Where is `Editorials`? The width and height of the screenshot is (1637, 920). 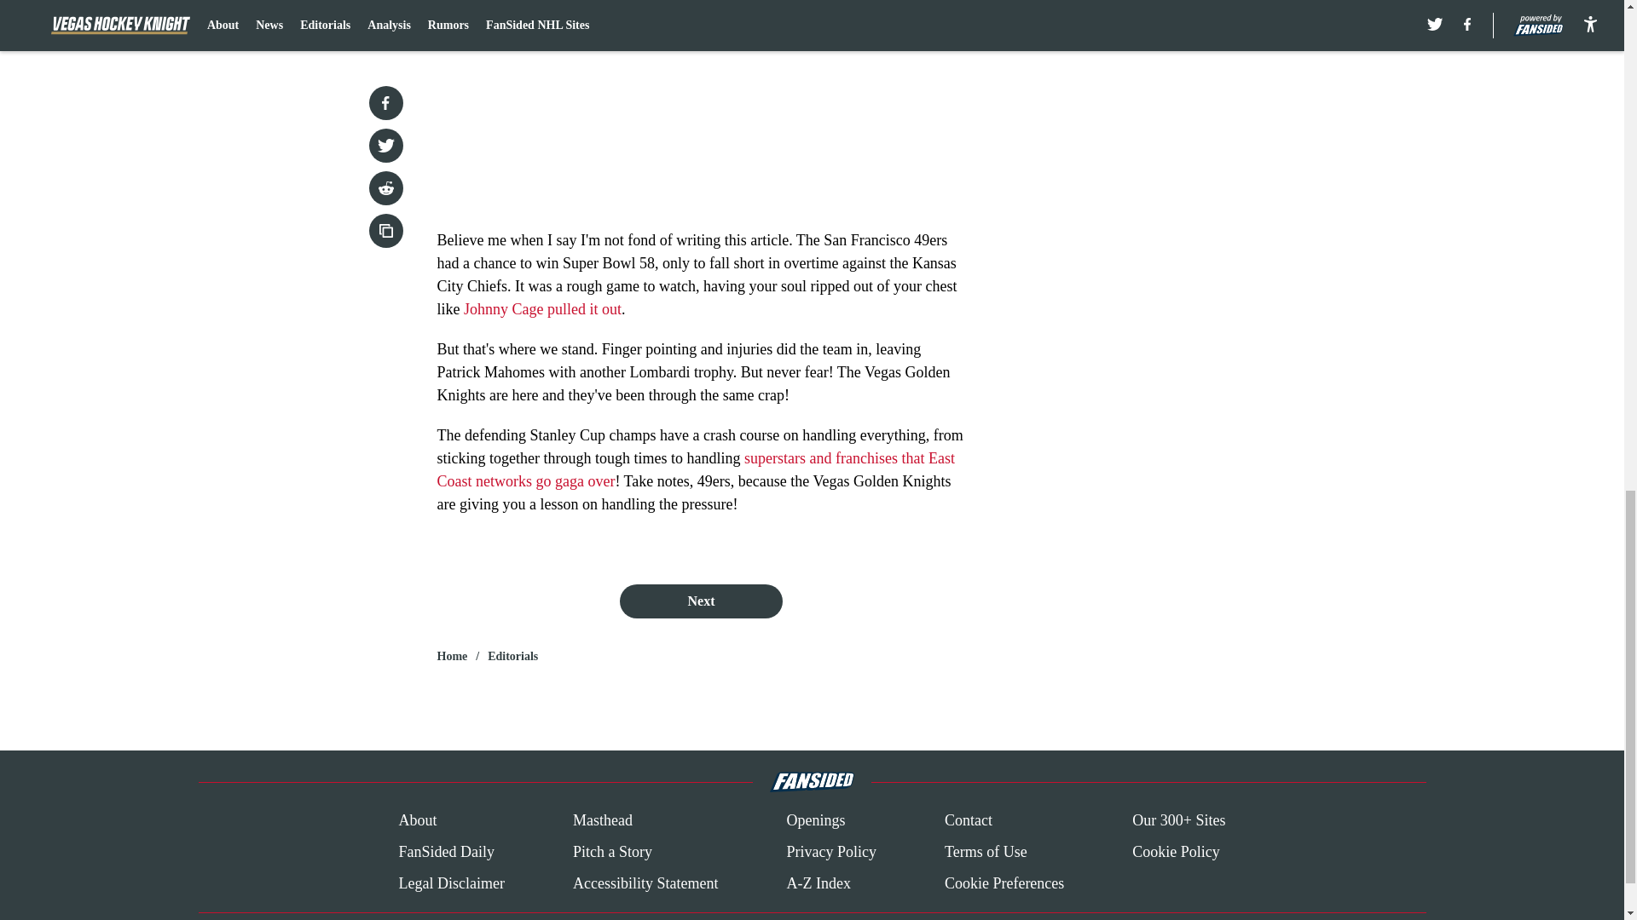 Editorials is located at coordinates (513, 656).